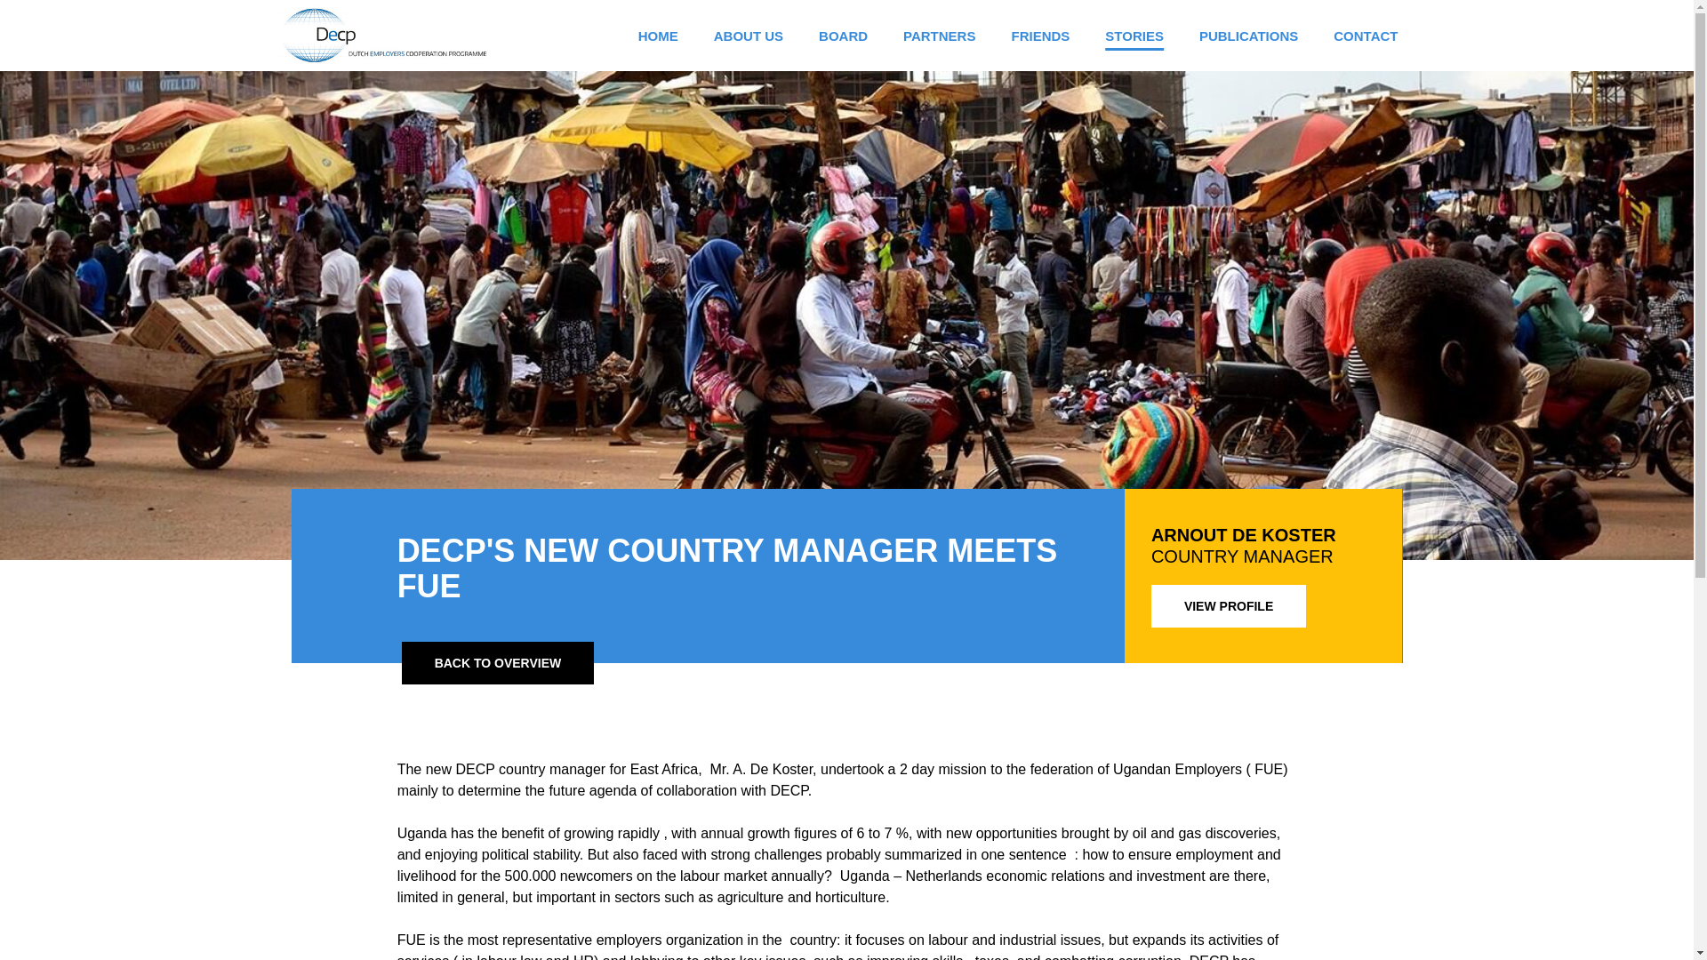  What do you see at coordinates (1228, 606) in the screenshot?
I see `VIEW PROFILE` at bounding box center [1228, 606].